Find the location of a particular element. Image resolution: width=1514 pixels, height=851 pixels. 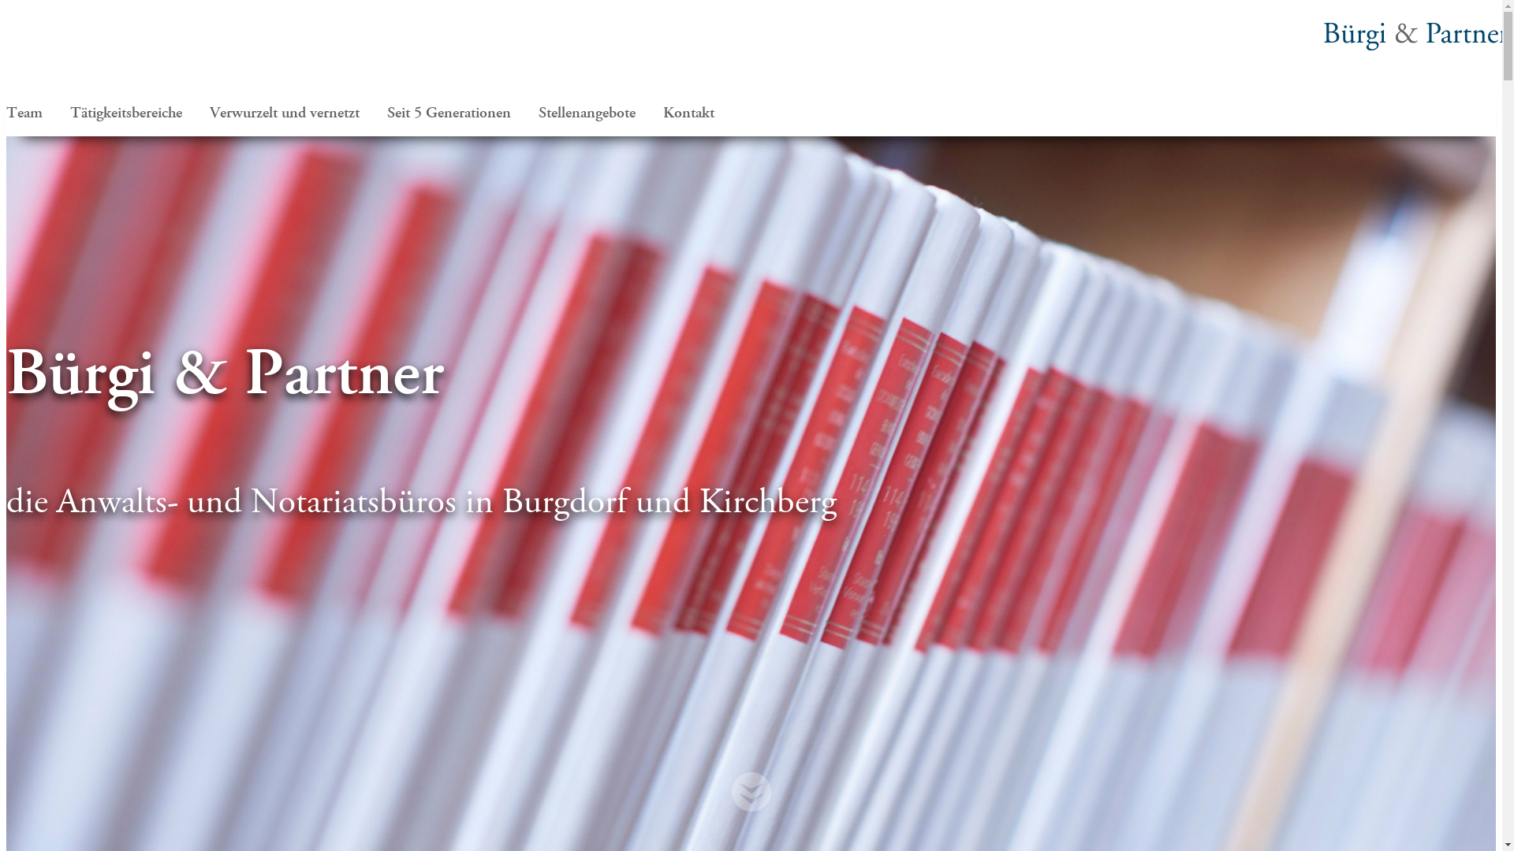

Verwurzelt und vernetzt is located at coordinates (300, 113).